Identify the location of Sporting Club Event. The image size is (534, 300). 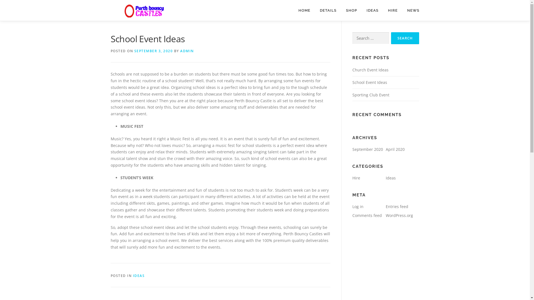
(370, 95).